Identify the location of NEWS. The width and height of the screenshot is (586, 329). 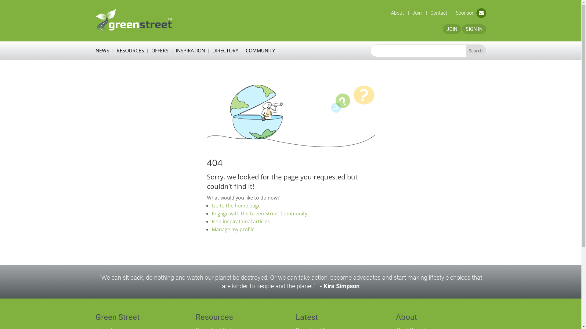
(102, 52).